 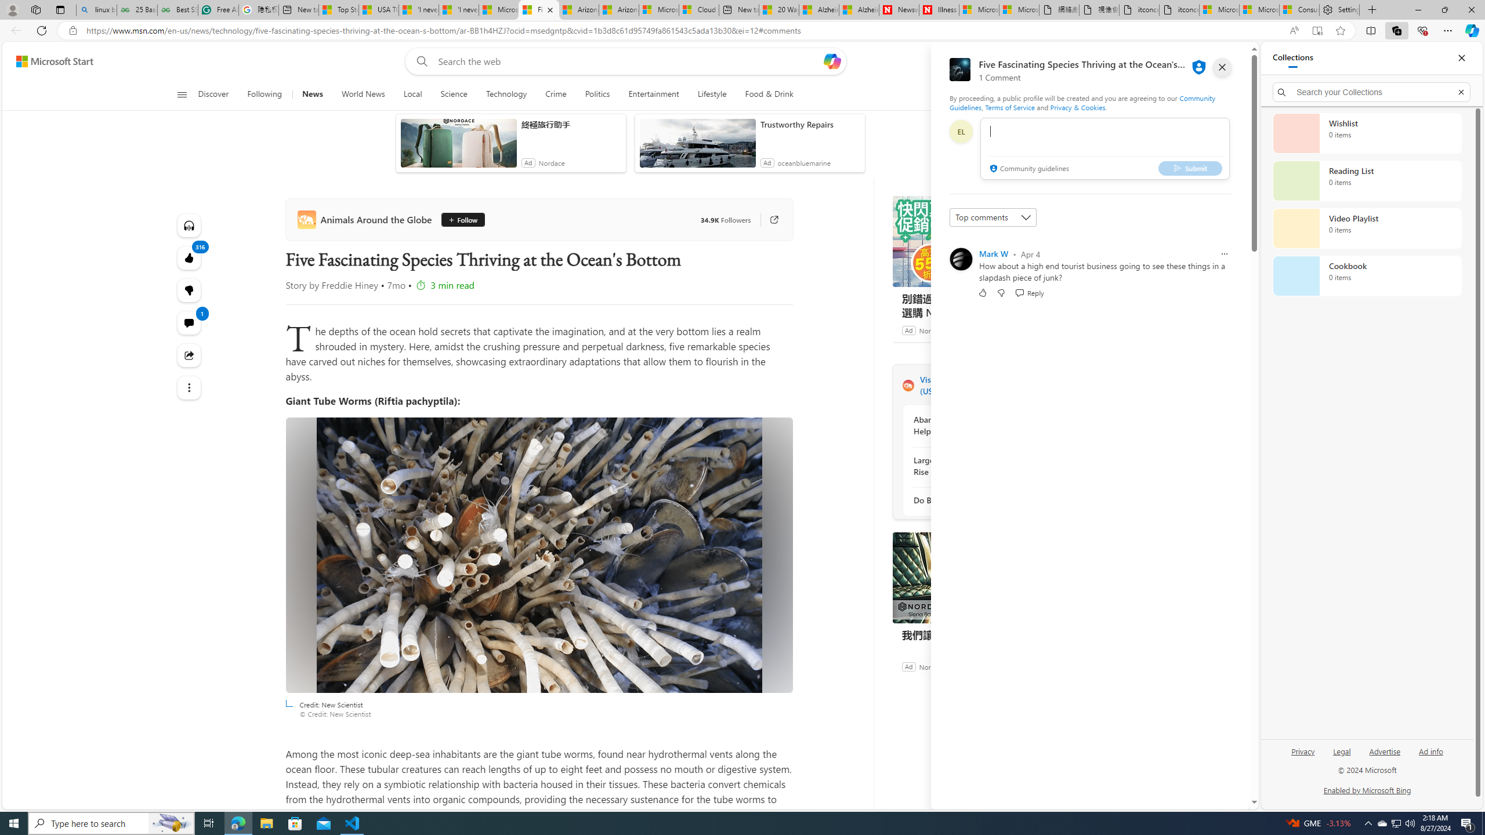 What do you see at coordinates (767, 220) in the screenshot?
I see `Go to publisher's site` at bounding box center [767, 220].